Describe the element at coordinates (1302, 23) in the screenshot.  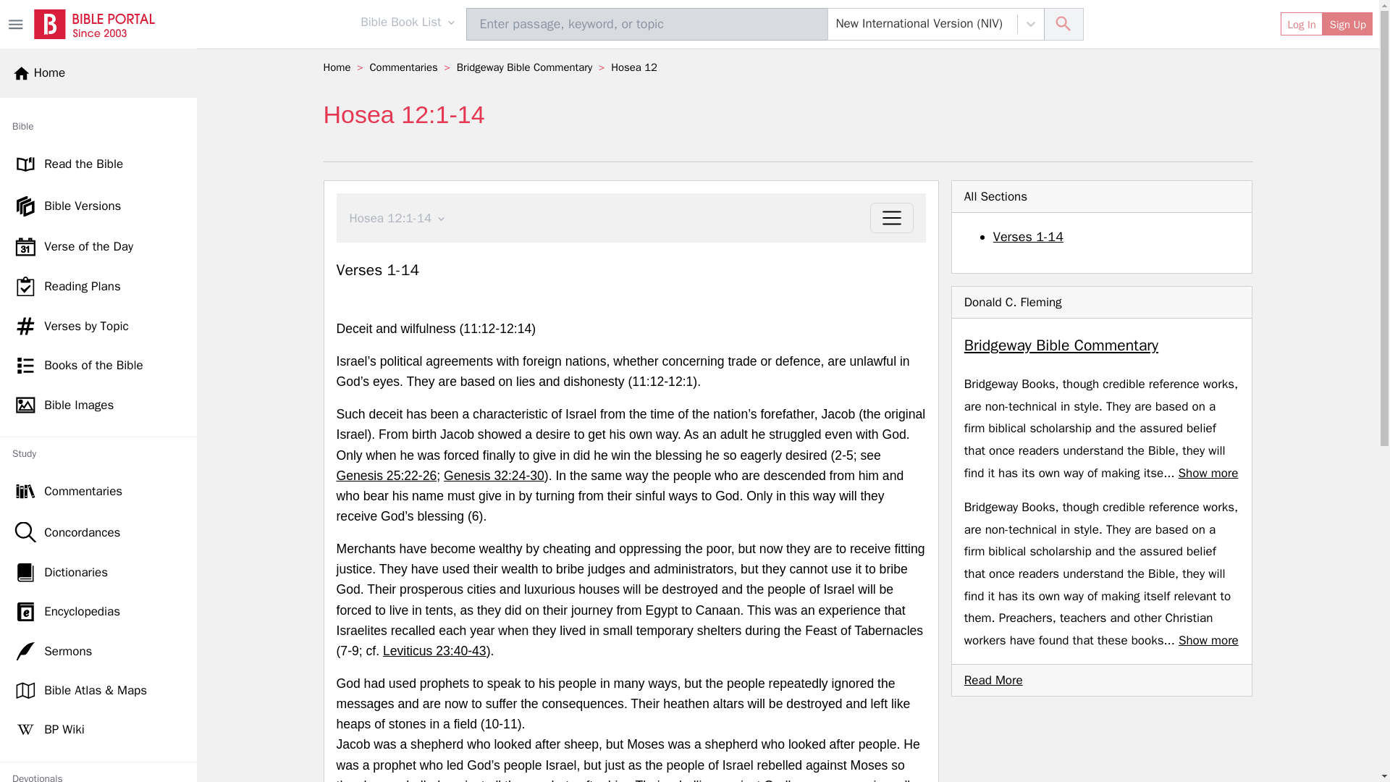
I see `Log In` at that location.